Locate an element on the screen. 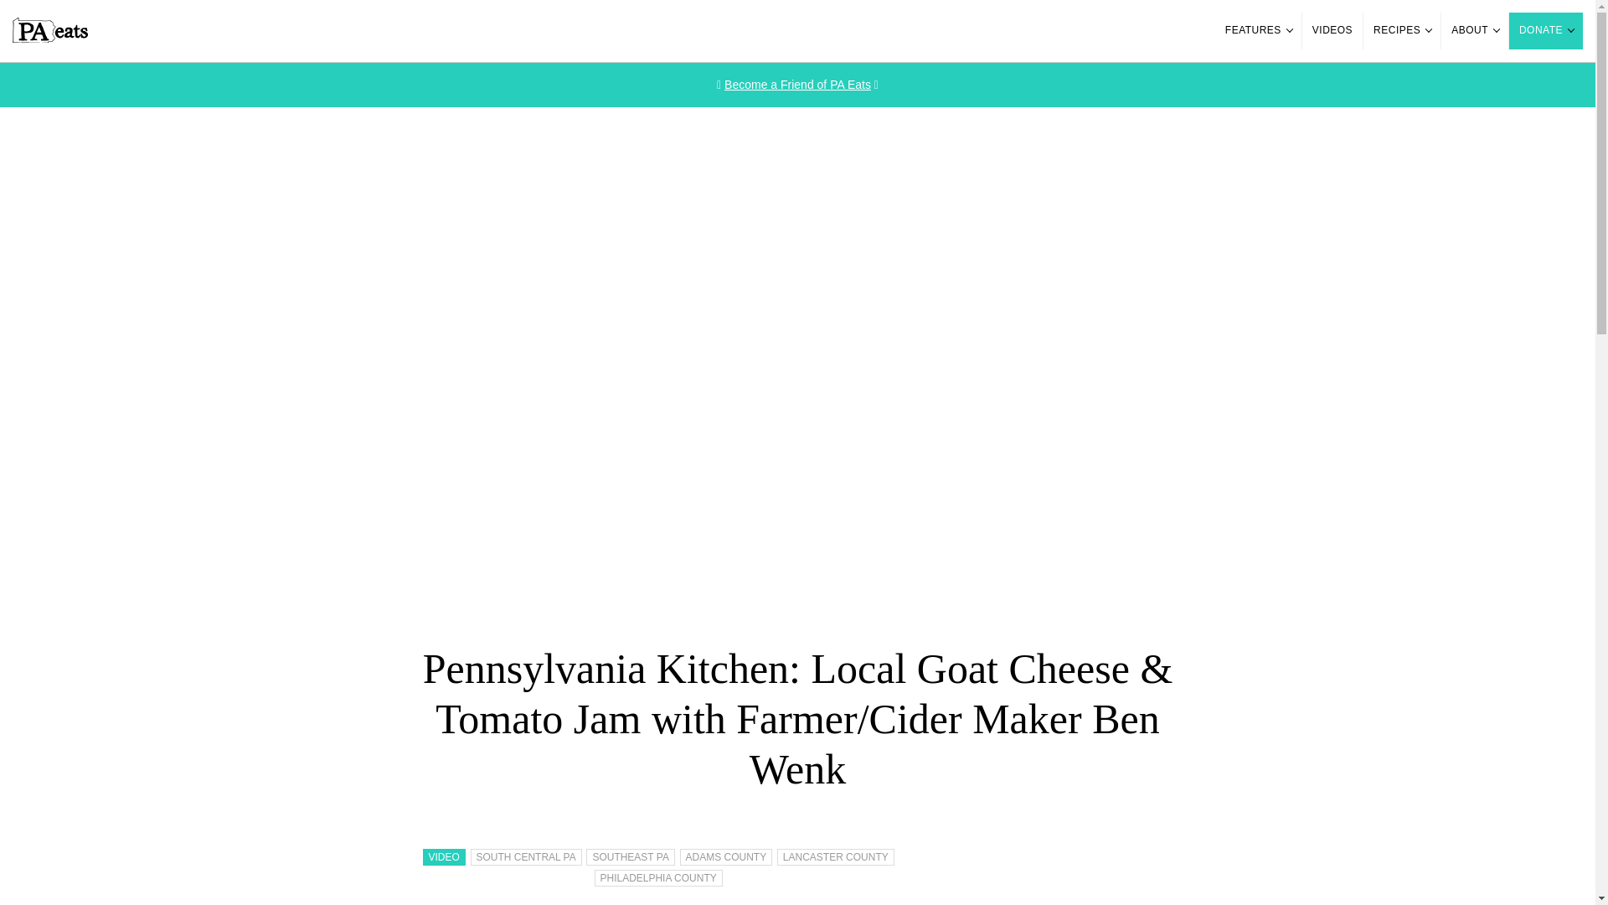  RECIPES is located at coordinates (1402, 31).